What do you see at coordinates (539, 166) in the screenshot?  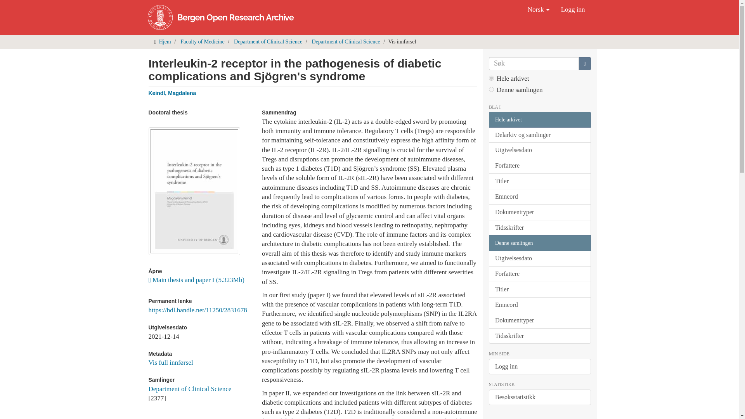 I see `Forfattere` at bounding box center [539, 166].